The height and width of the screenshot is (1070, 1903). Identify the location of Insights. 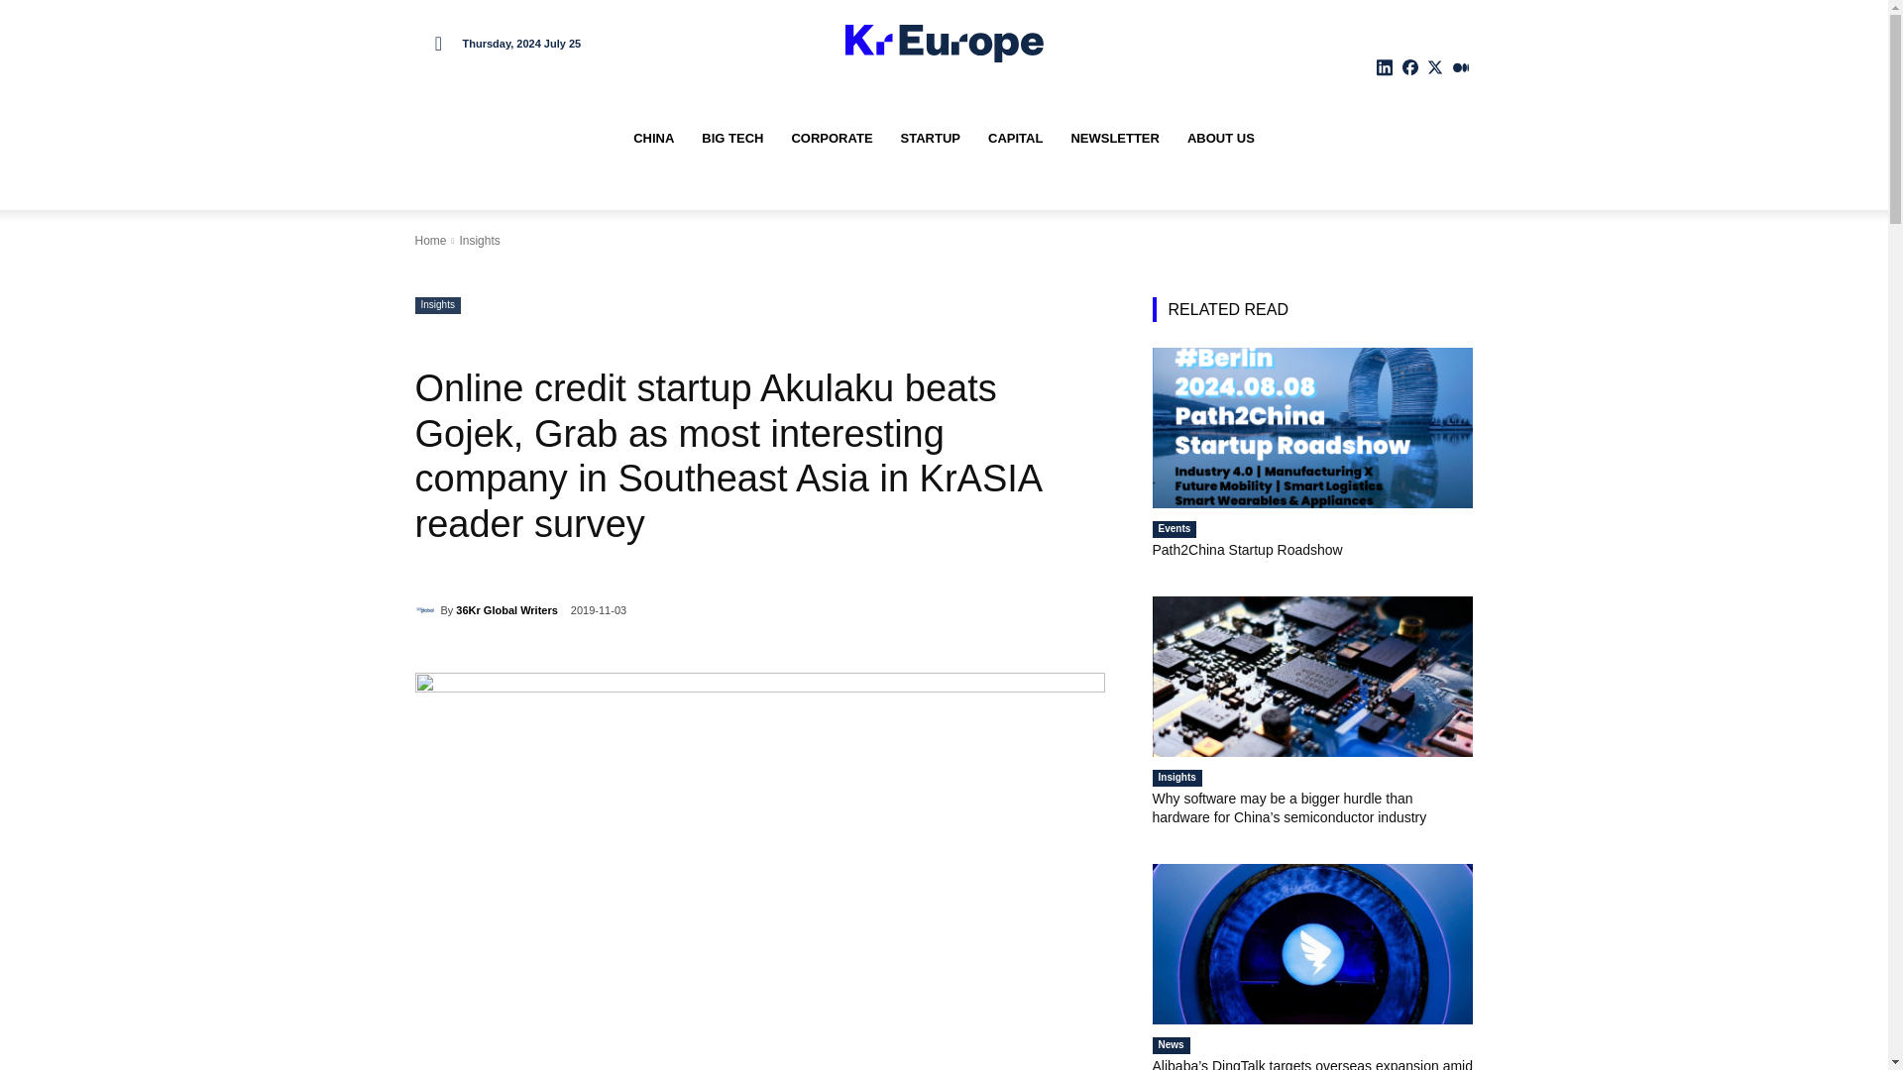
(437, 305).